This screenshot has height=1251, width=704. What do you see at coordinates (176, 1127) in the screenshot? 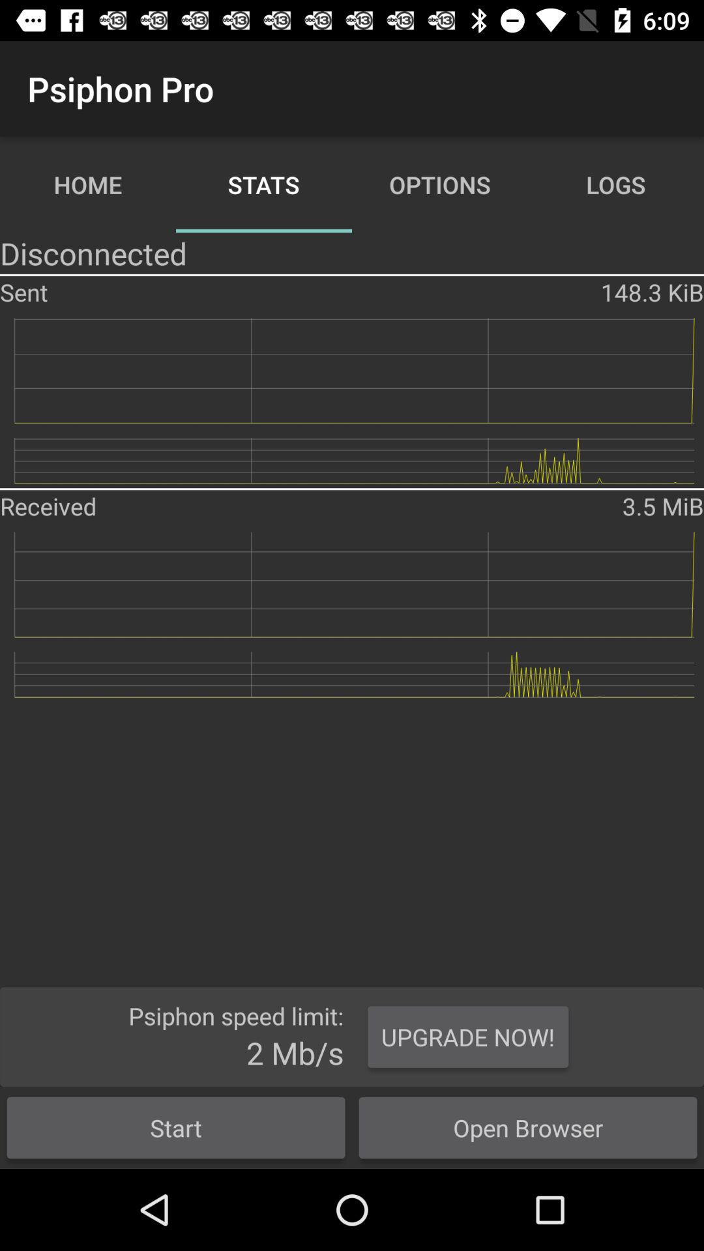
I see `launch button to the left of the open browser button` at bounding box center [176, 1127].